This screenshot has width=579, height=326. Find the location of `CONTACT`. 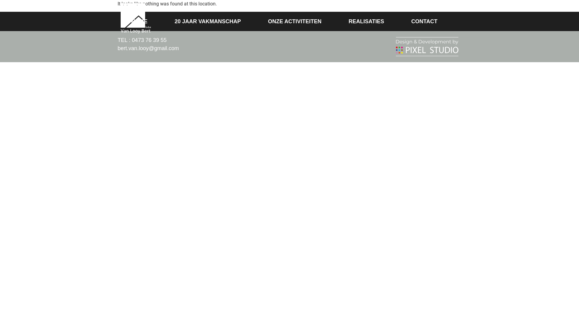

CONTACT is located at coordinates (425, 21).